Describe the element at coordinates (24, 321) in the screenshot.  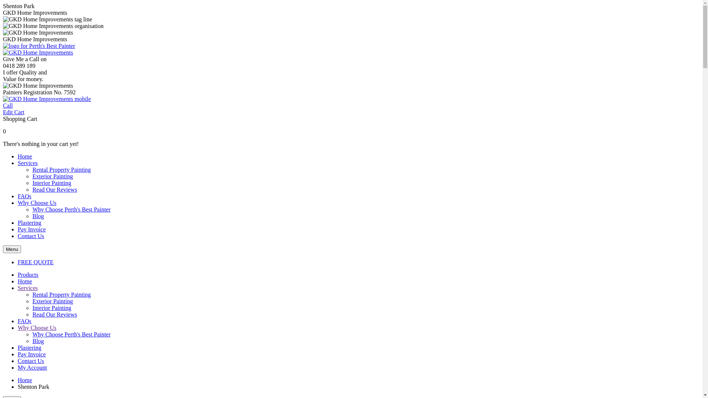
I see `FAQs` at that location.